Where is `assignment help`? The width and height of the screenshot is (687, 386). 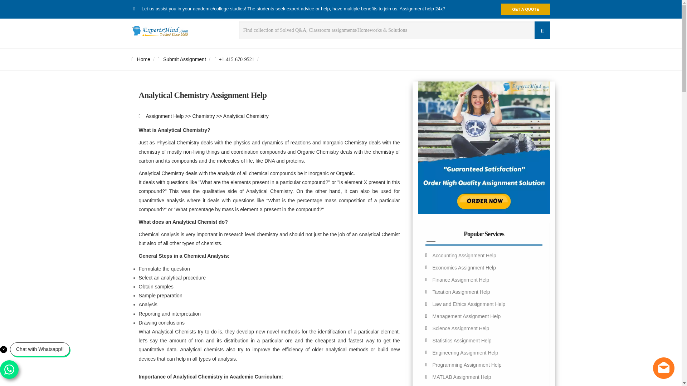
assignment help is located at coordinates (165, 116).